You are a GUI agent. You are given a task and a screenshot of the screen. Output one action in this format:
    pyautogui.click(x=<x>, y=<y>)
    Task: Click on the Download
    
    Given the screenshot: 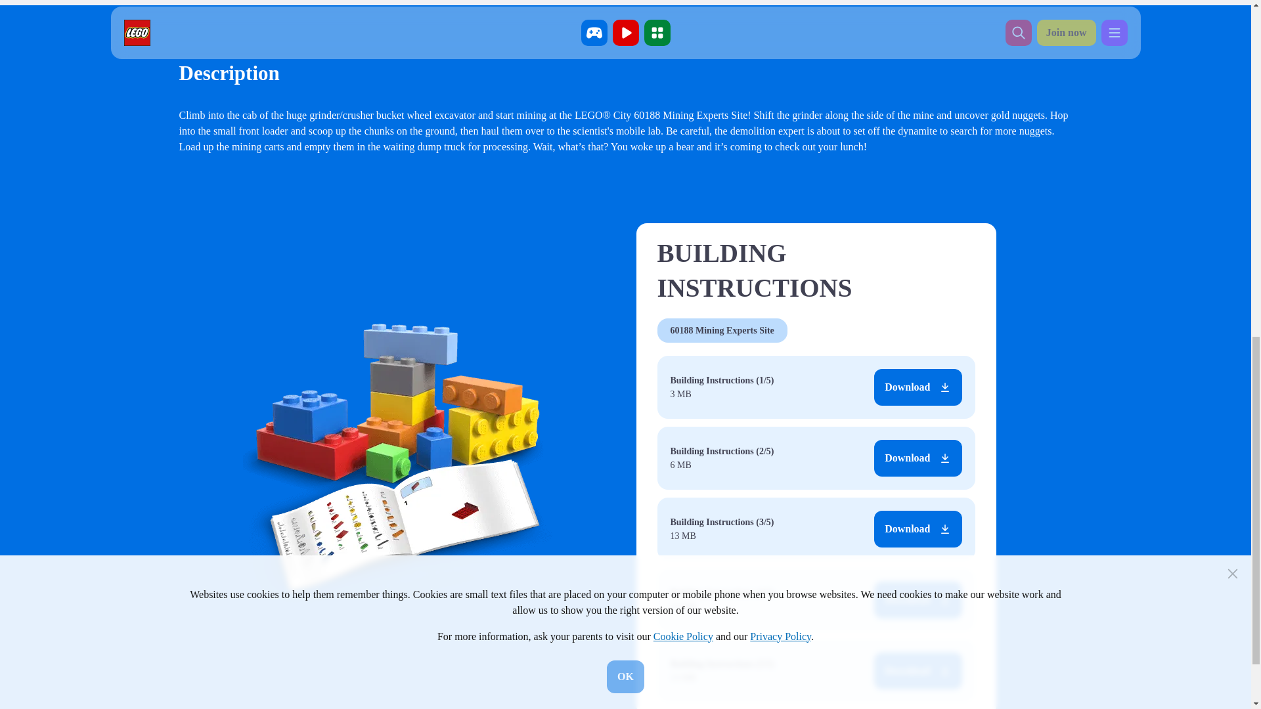 What is the action you would take?
    pyautogui.click(x=917, y=458)
    